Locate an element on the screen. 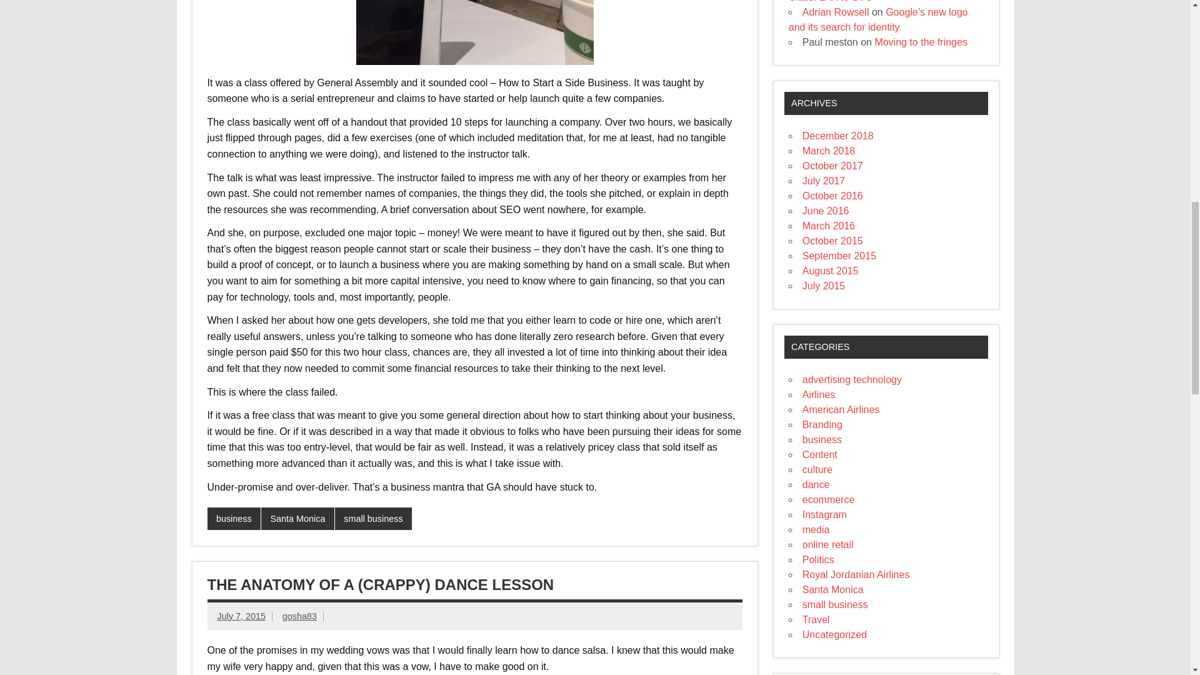 The width and height of the screenshot is (1200, 675). business is located at coordinates (234, 519).